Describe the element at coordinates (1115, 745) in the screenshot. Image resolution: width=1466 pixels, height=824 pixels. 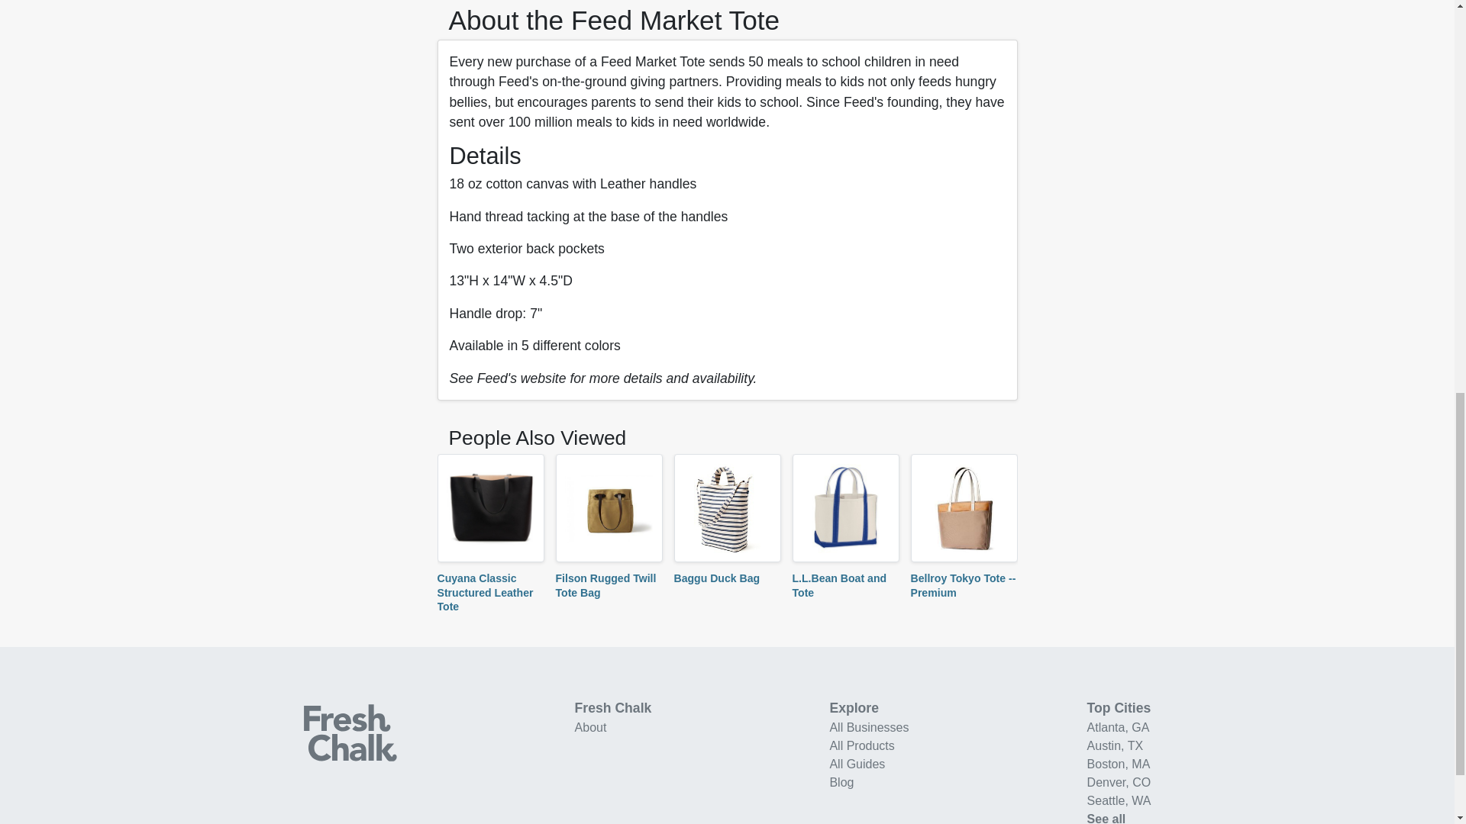
I see `Austin, TX` at that location.